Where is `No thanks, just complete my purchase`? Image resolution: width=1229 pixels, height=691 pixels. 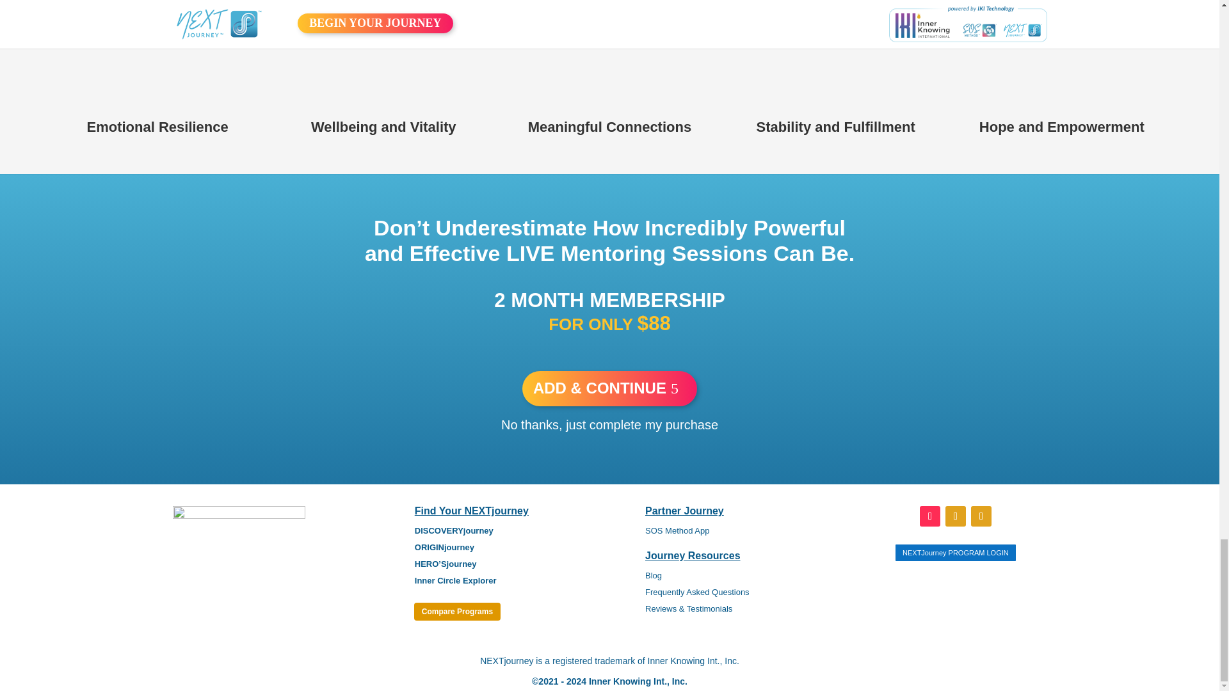 No thanks, just complete my purchase is located at coordinates (609, 425).